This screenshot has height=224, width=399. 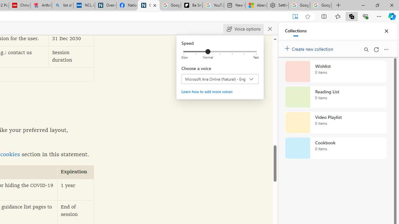 What do you see at coordinates (84, 6) in the screenshot?
I see `NCL Adult Asthma Inhaler Choice Guideline` at bounding box center [84, 6].